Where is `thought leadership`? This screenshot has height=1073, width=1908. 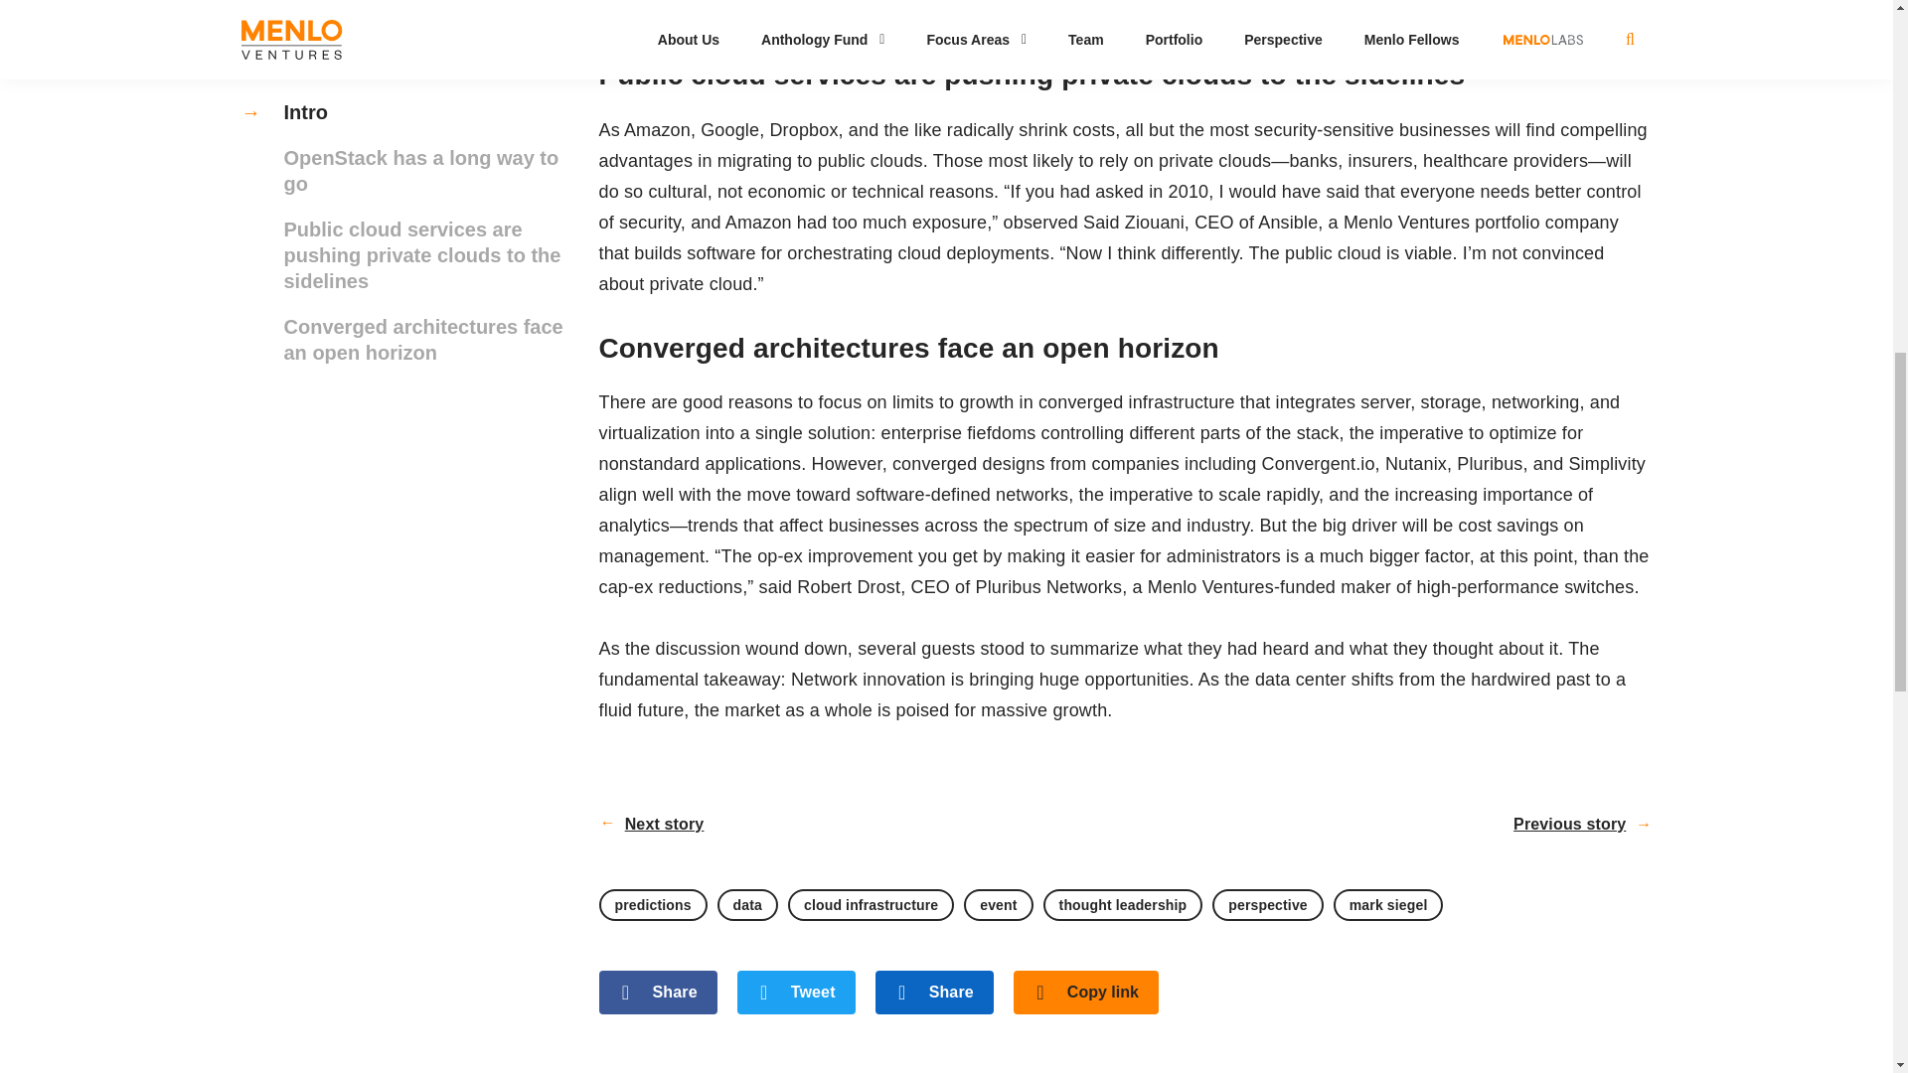 thought leadership is located at coordinates (1123, 904).